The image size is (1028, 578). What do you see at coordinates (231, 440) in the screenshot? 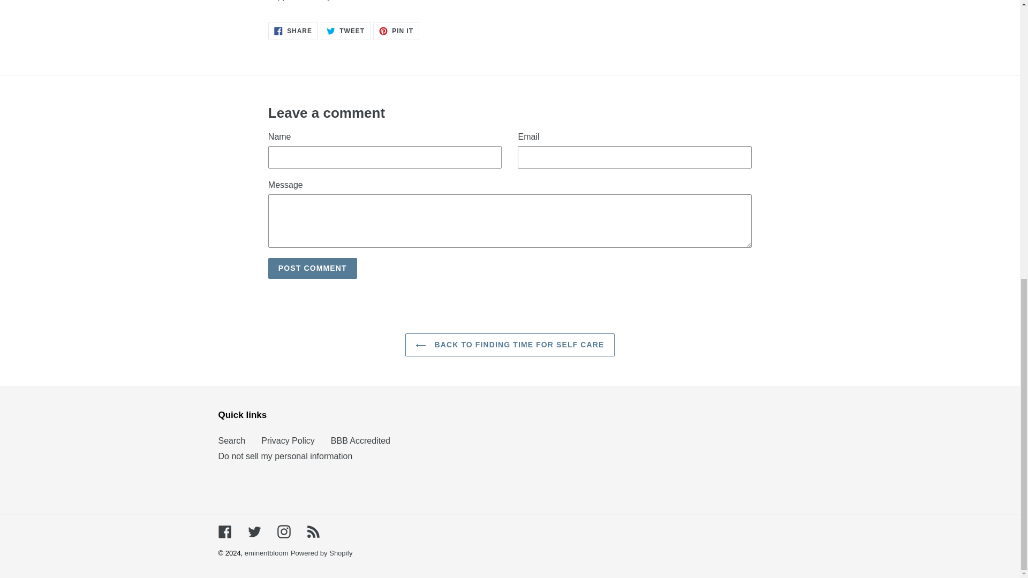
I see `Search` at bounding box center [231, 440].